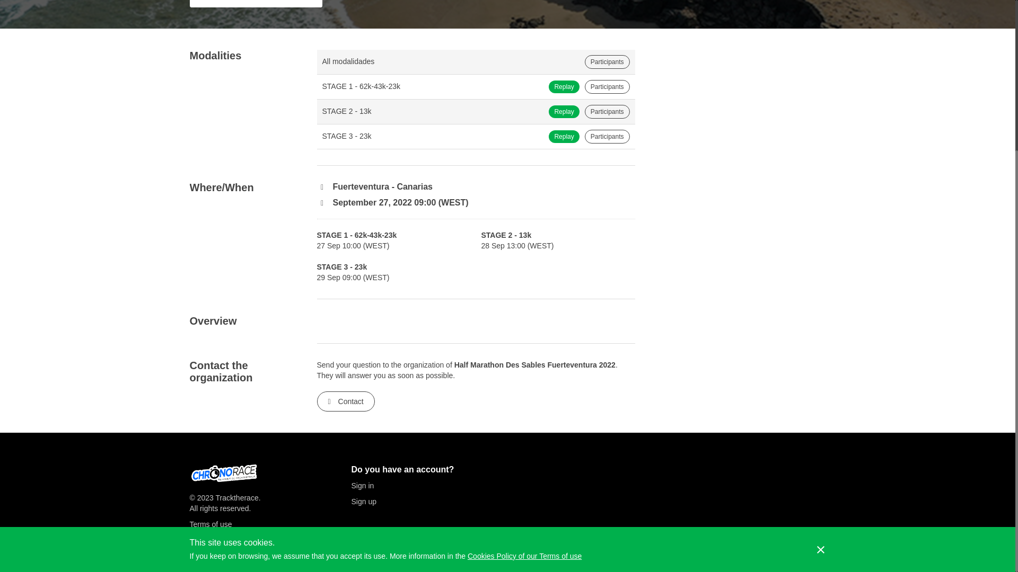 The height and width of the screenshot is (572, 1018). I want to click on Replay, so click(564, 137).